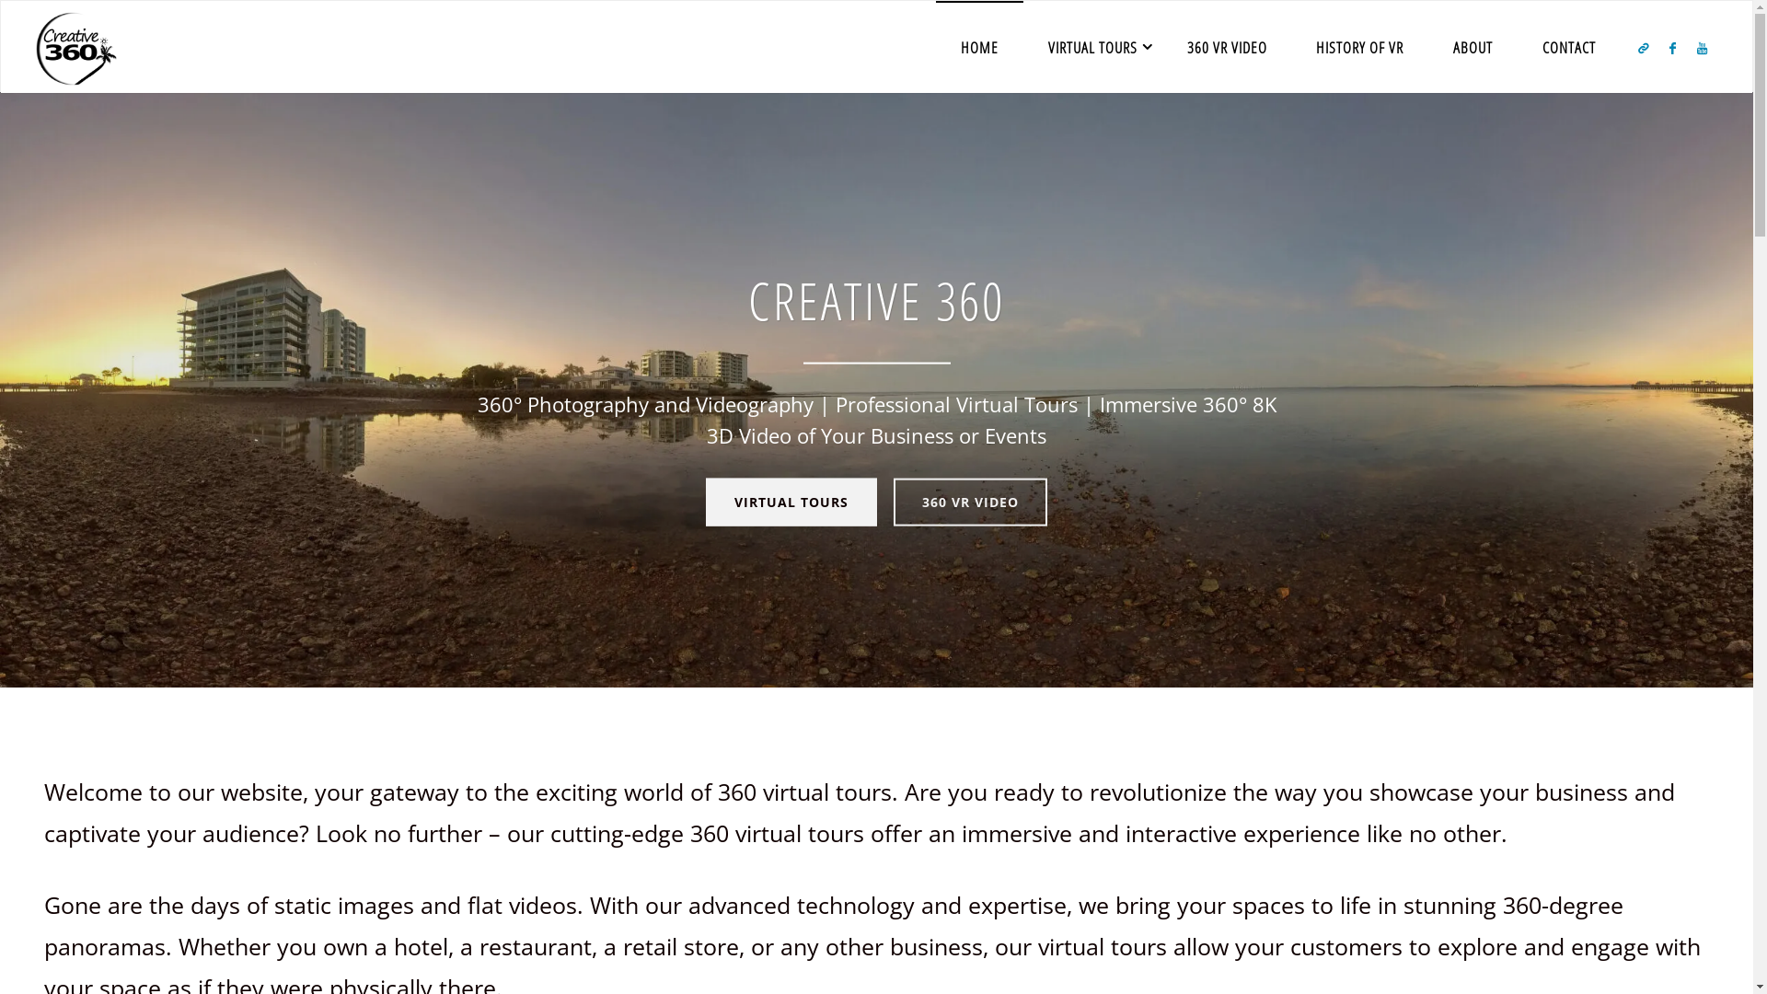 The height and width of the screenshot is (994, 1767). What do you see at coordinates (1569, 47) in the screenshot?
I see `CONTACT` at bounding box center [1569, 47].